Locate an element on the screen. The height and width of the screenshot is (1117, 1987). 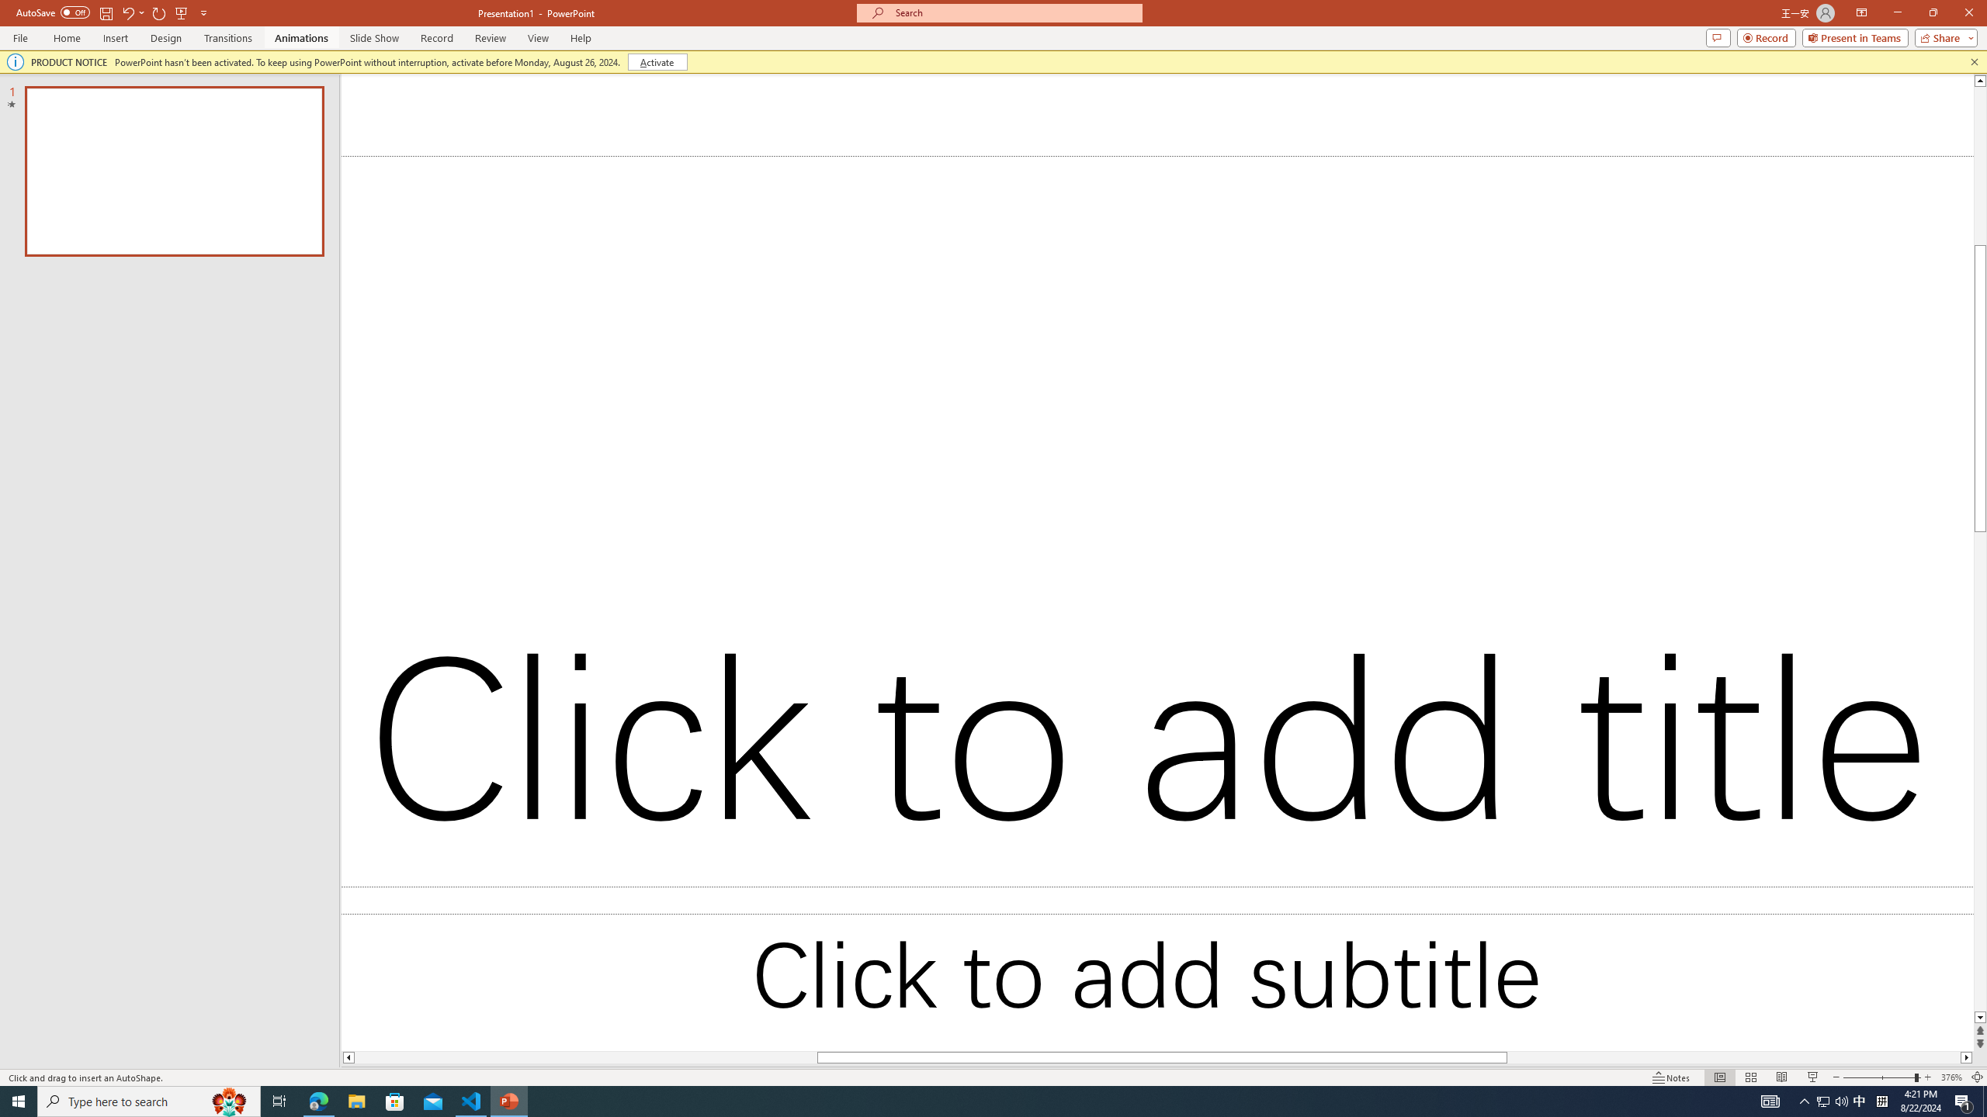
Intense Quote is located at coordinates (1869, 600).